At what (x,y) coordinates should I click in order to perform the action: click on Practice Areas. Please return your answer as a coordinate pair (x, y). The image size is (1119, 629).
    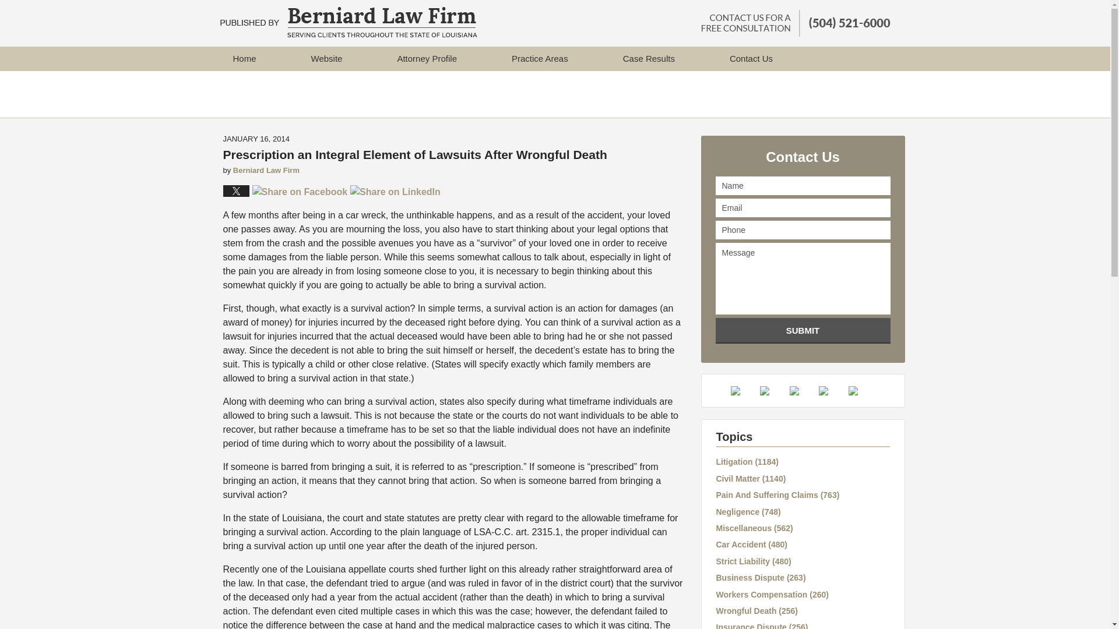
    Looking at the image, I should click on (540, 58).